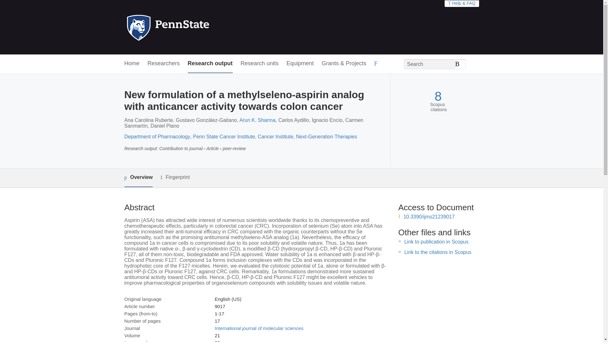 This screenshot has width=608, height=342. What do you see at coordinates (438, 252) in the screenshot?
I see `Link to the citations in Scopus` at bounding box center [438, 252].